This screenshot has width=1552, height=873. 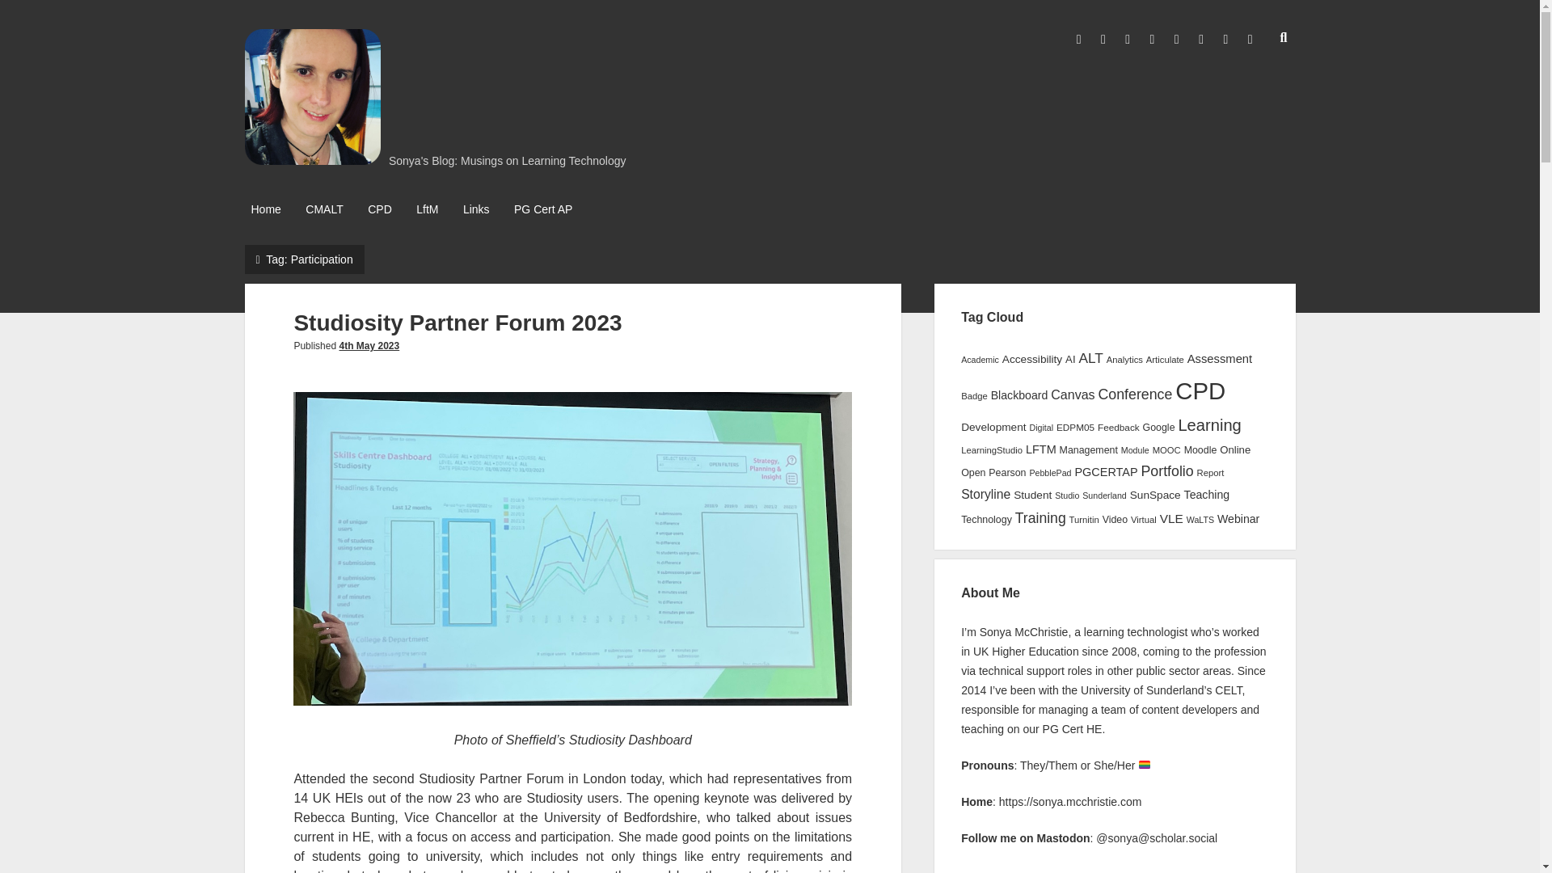 What do you see at coordinates (369, 346) in the screenshot?
I see `4th May 2023` at bounding box center [369, 346].